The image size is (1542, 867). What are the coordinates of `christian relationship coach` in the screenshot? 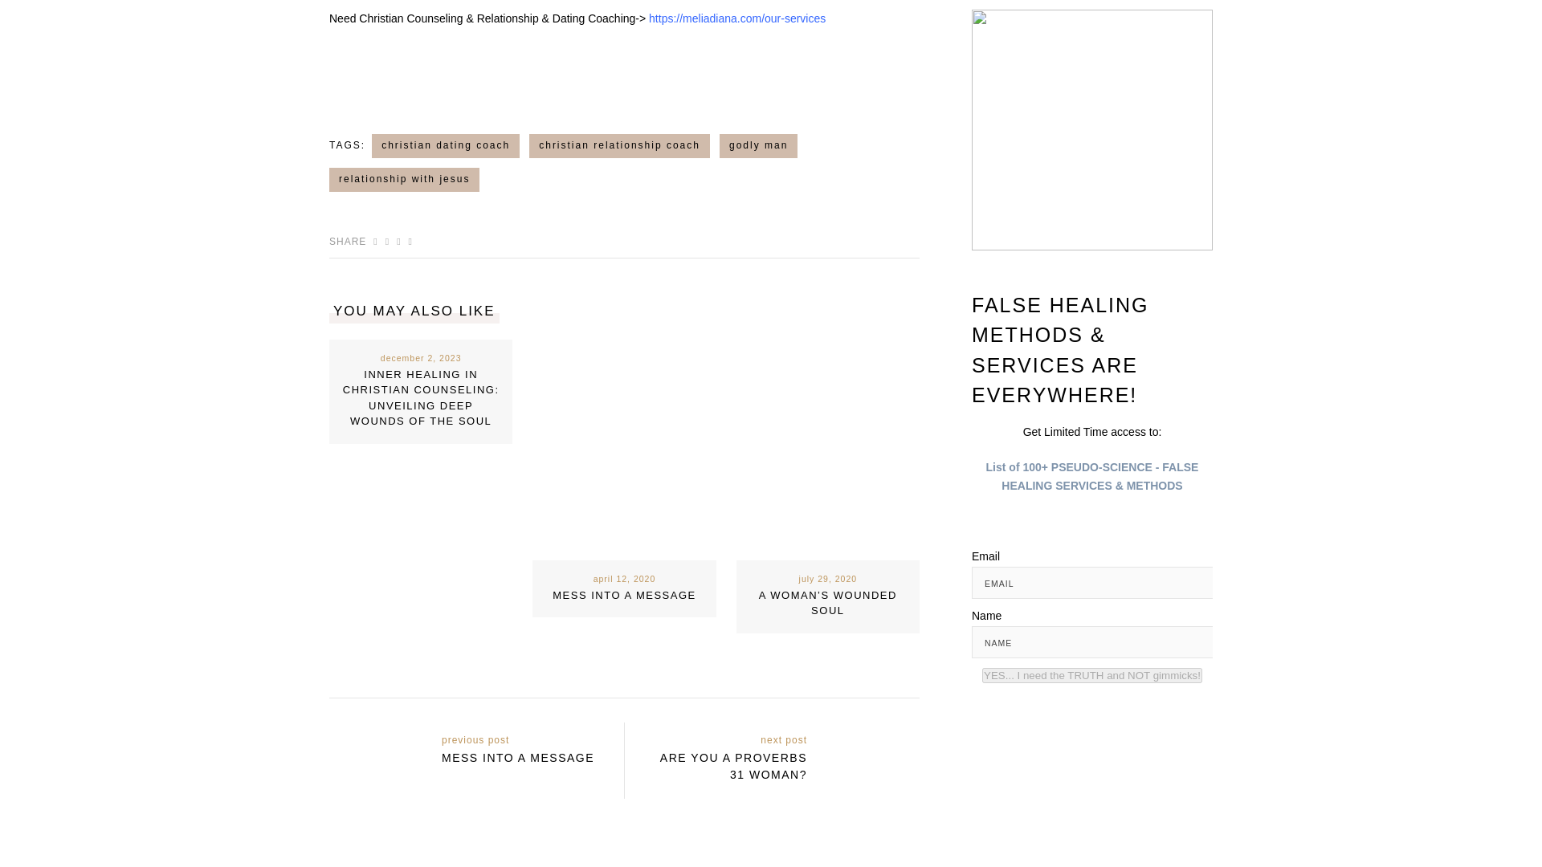 It's located at (618, 146).